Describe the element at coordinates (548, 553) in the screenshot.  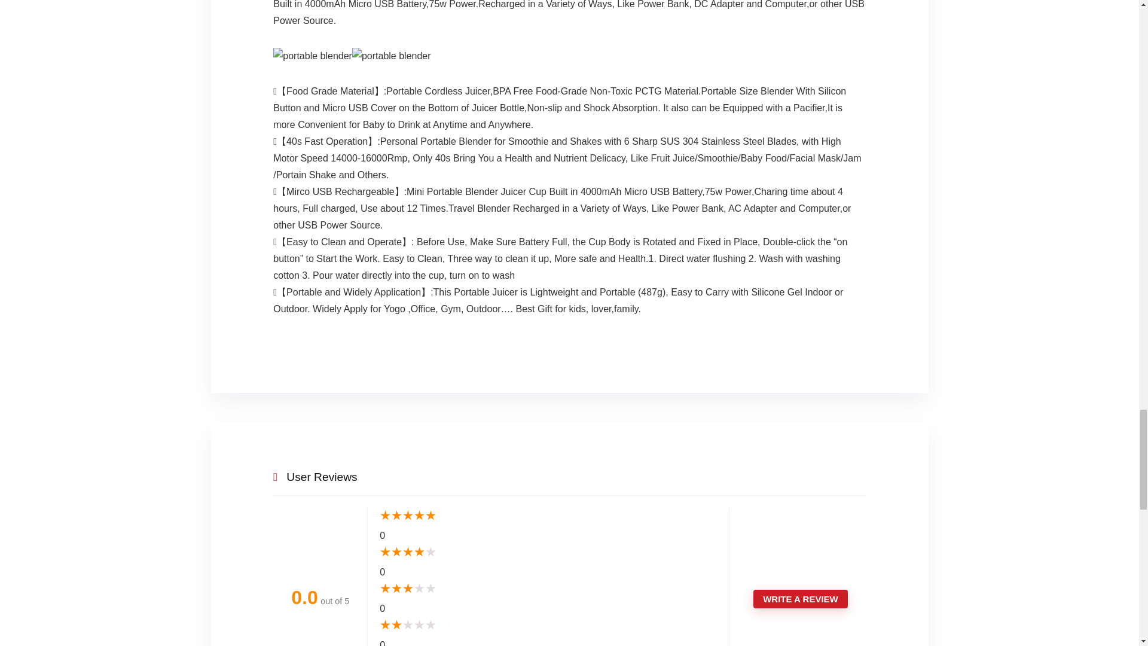
I see `Rated 4 out of 5` at that location.